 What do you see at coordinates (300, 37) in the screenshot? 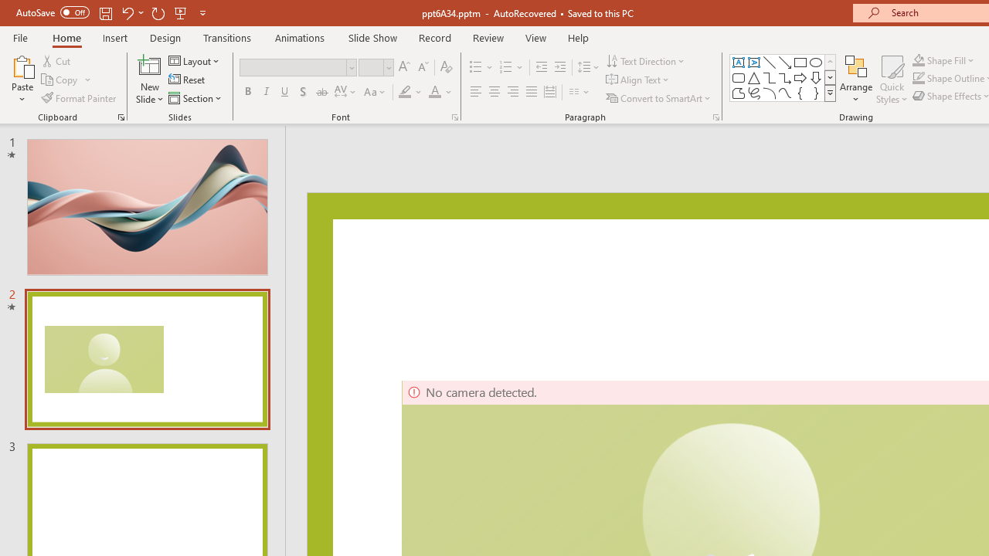
I see `Animations` at bounding box center [300, 37].